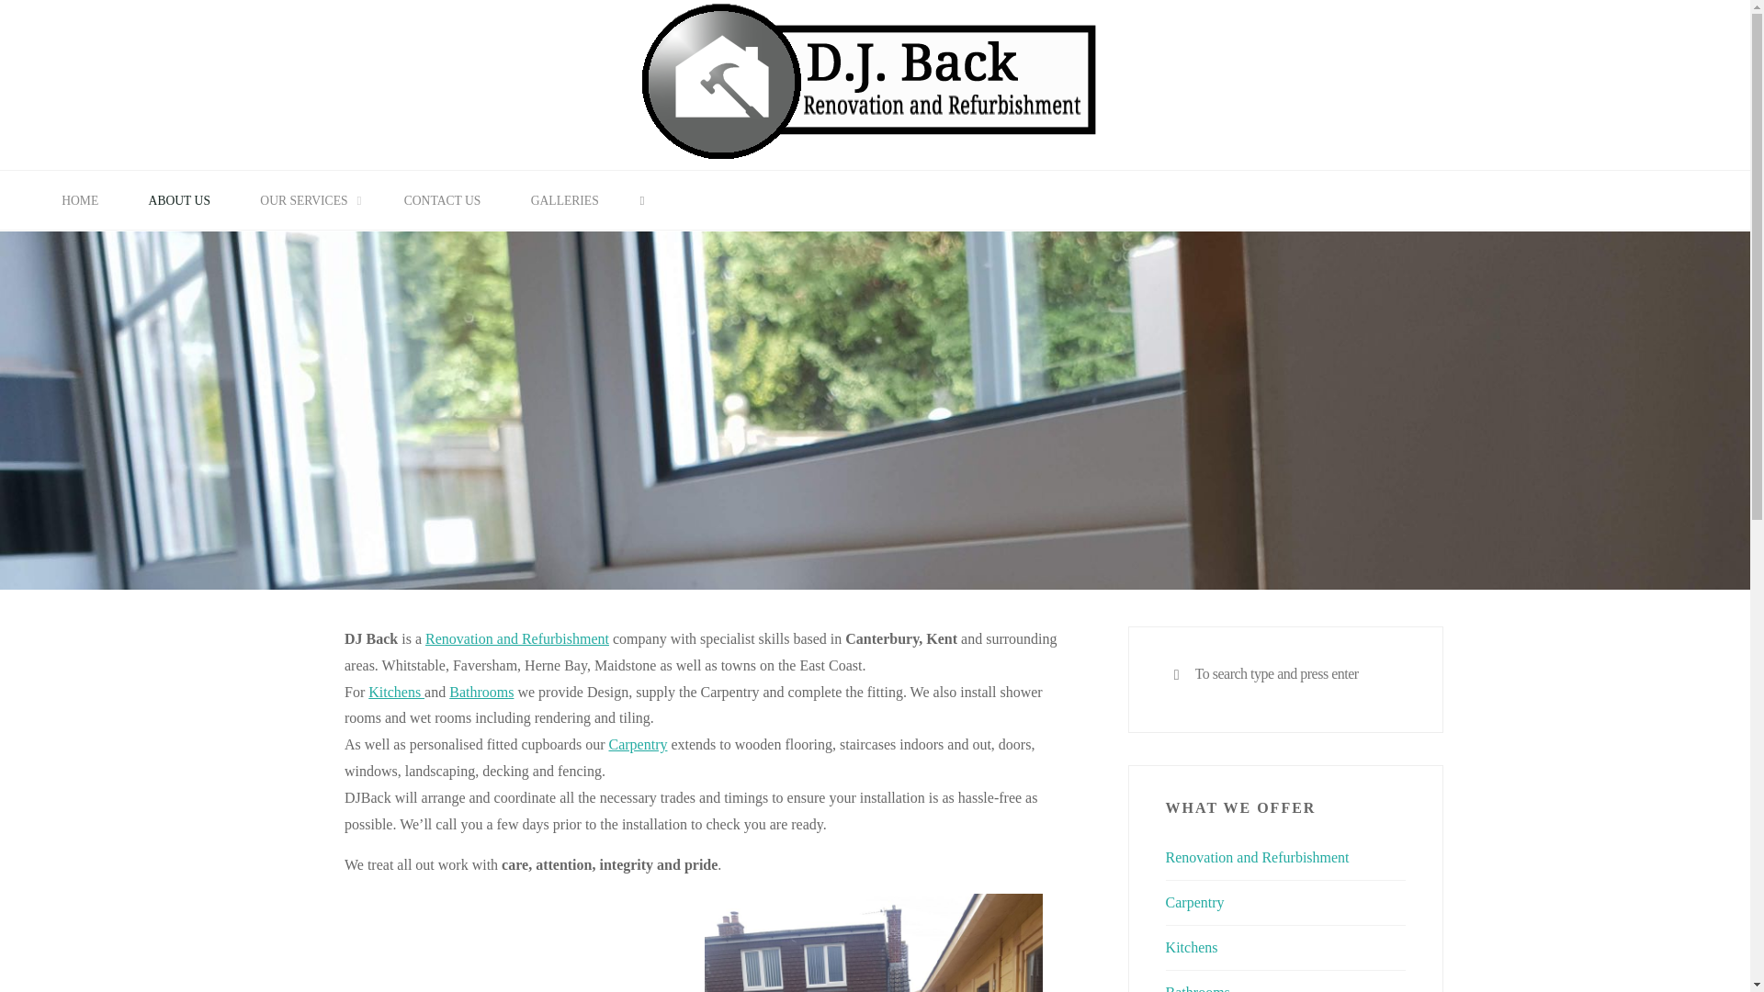  I want to click on Bathrooms, so click(481, 693).